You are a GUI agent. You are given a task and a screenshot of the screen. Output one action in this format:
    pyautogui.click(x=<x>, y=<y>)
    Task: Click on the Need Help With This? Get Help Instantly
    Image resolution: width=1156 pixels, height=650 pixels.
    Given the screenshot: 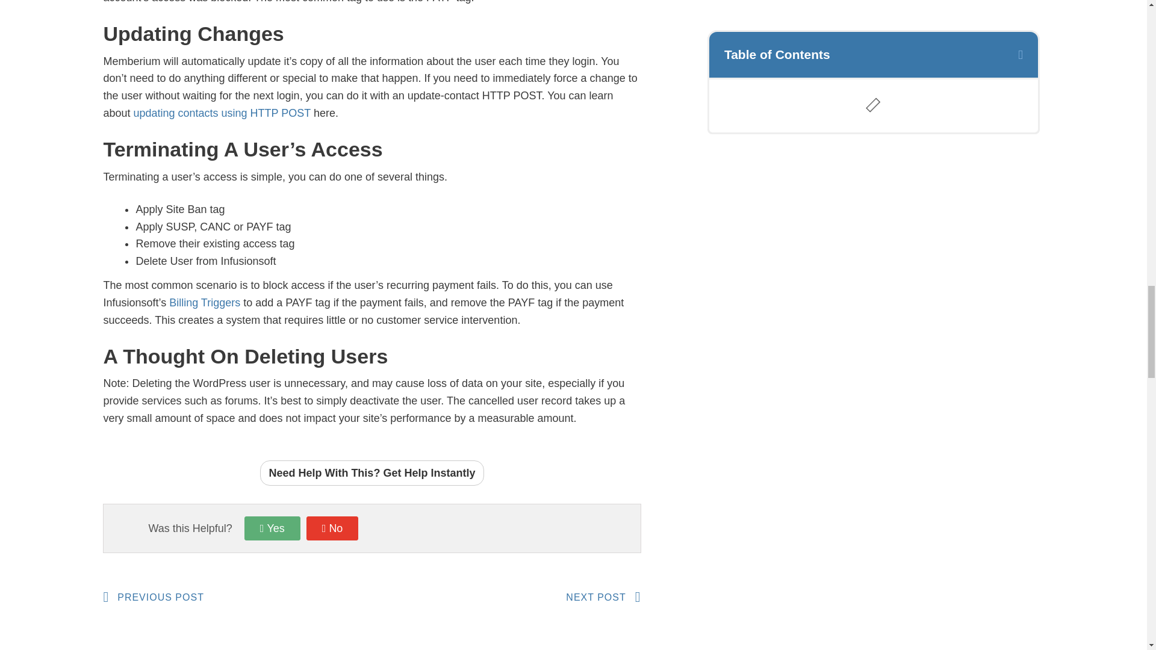 What is the action you would take?
    pyautogui.click(x=205, y=302)
    